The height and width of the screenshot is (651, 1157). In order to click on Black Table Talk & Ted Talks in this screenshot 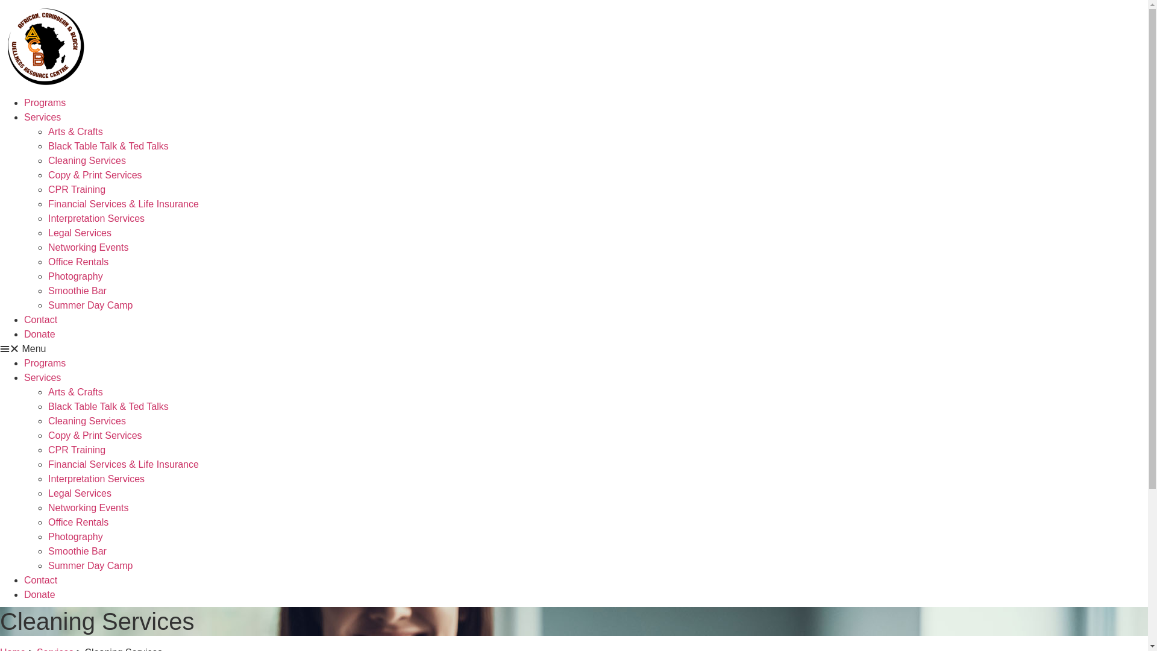, I will do `click(108, 406)`.